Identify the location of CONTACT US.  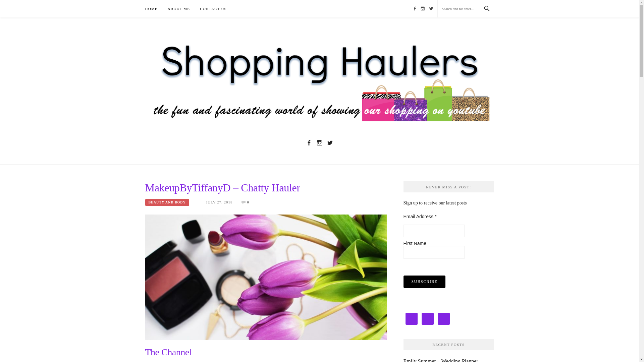
(213, 9).